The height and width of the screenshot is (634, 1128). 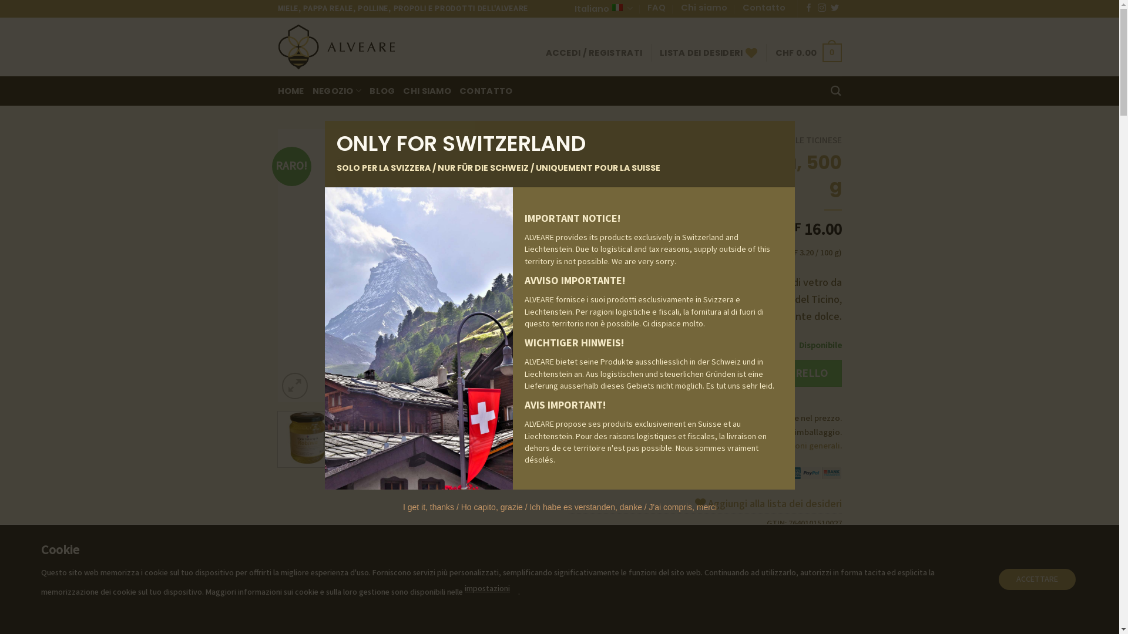 I want to click on HOME, so click(x=643, y=140).